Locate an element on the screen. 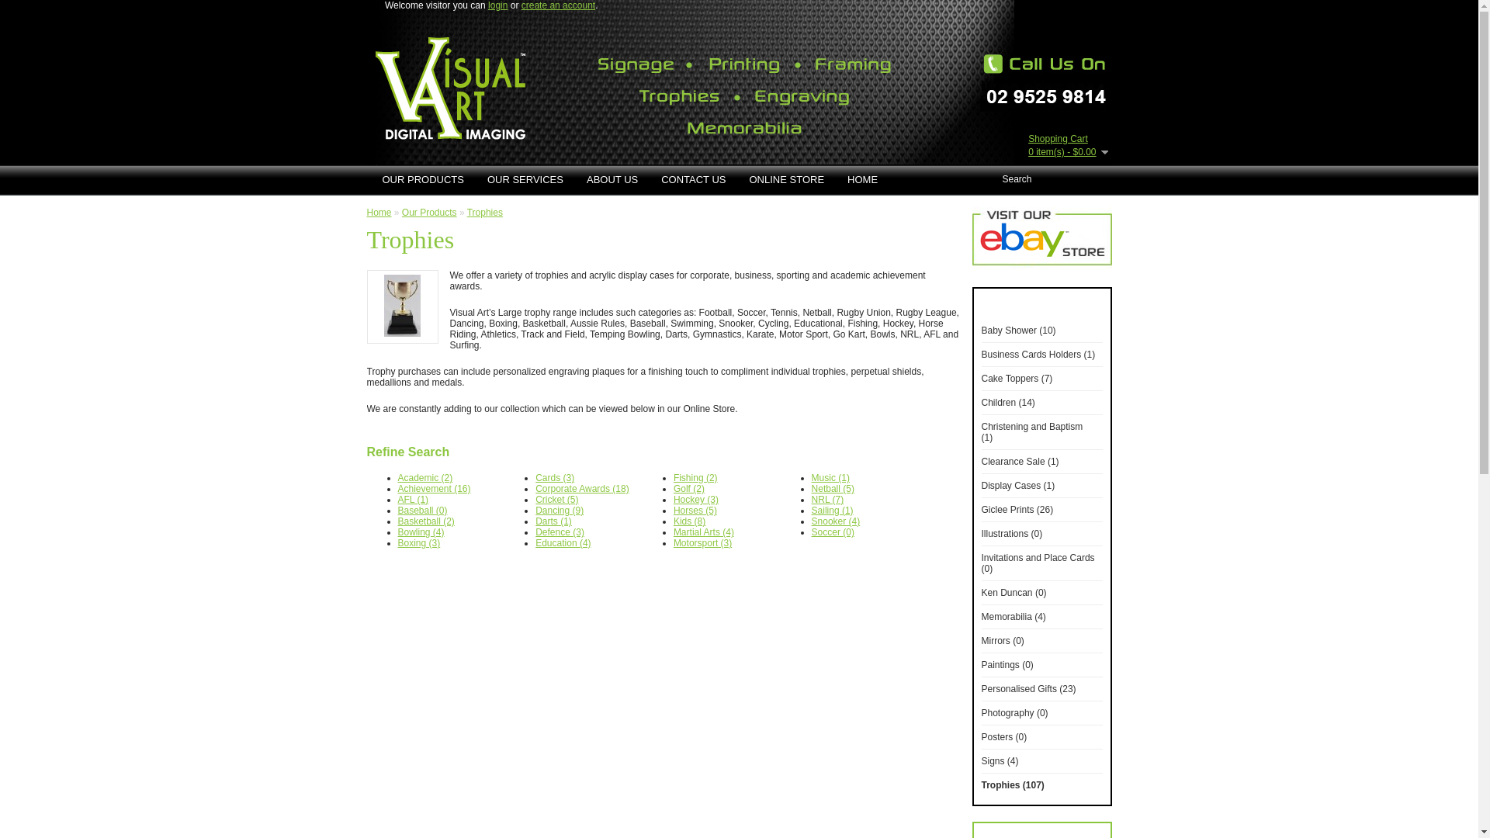 Image resolution: width=1490 pixels, height=838 pixels. Giclee Prints (26) is located at coordinates (1017, 510).